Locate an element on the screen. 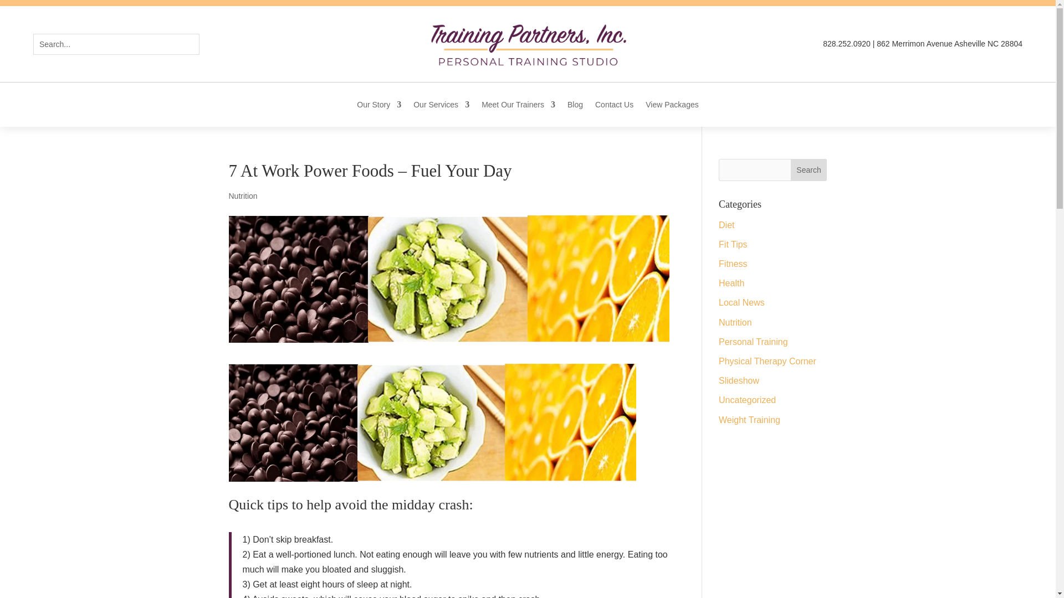  View Packages is located at coordinates (672, 107).